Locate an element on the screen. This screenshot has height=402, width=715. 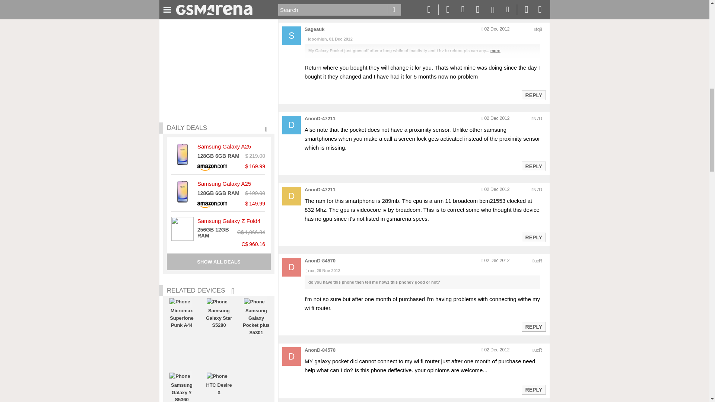
Reply to this post is located at coordinates (533, 95).